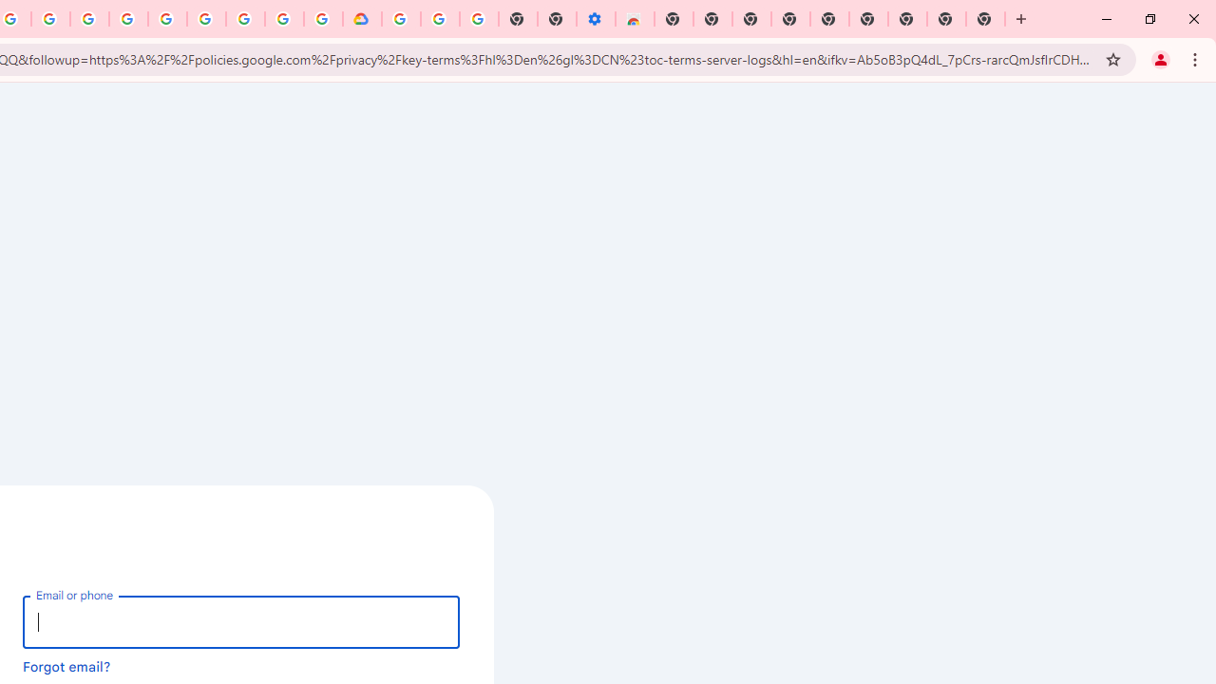  Describe the element at coordinates (323, 19) in the screenshot. I see `Browse the Google Chrome Community - Google Chrome Community` at that location.